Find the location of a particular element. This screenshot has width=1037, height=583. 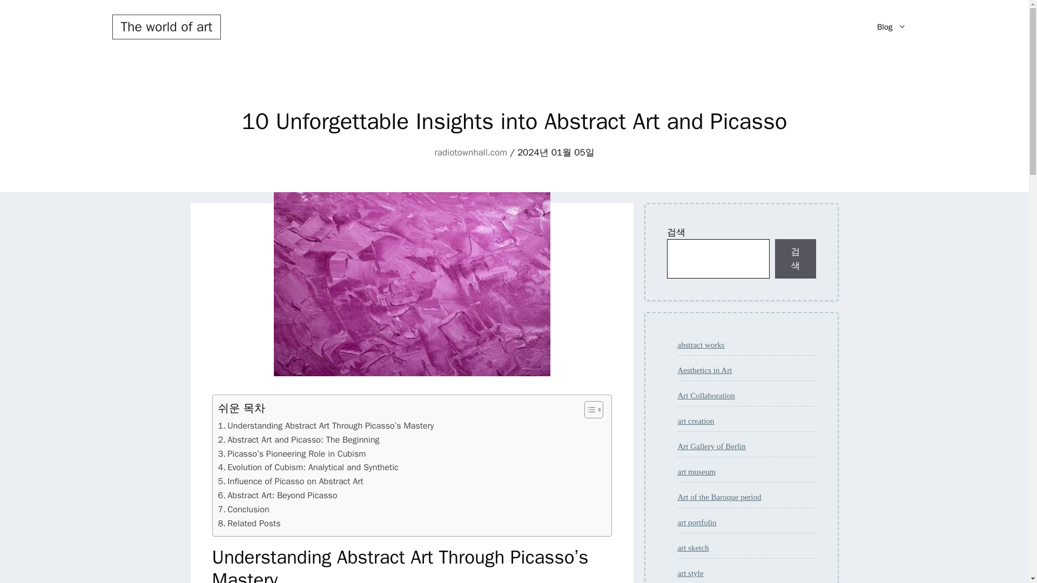

art portfolio is located at coordinates (697, 523).